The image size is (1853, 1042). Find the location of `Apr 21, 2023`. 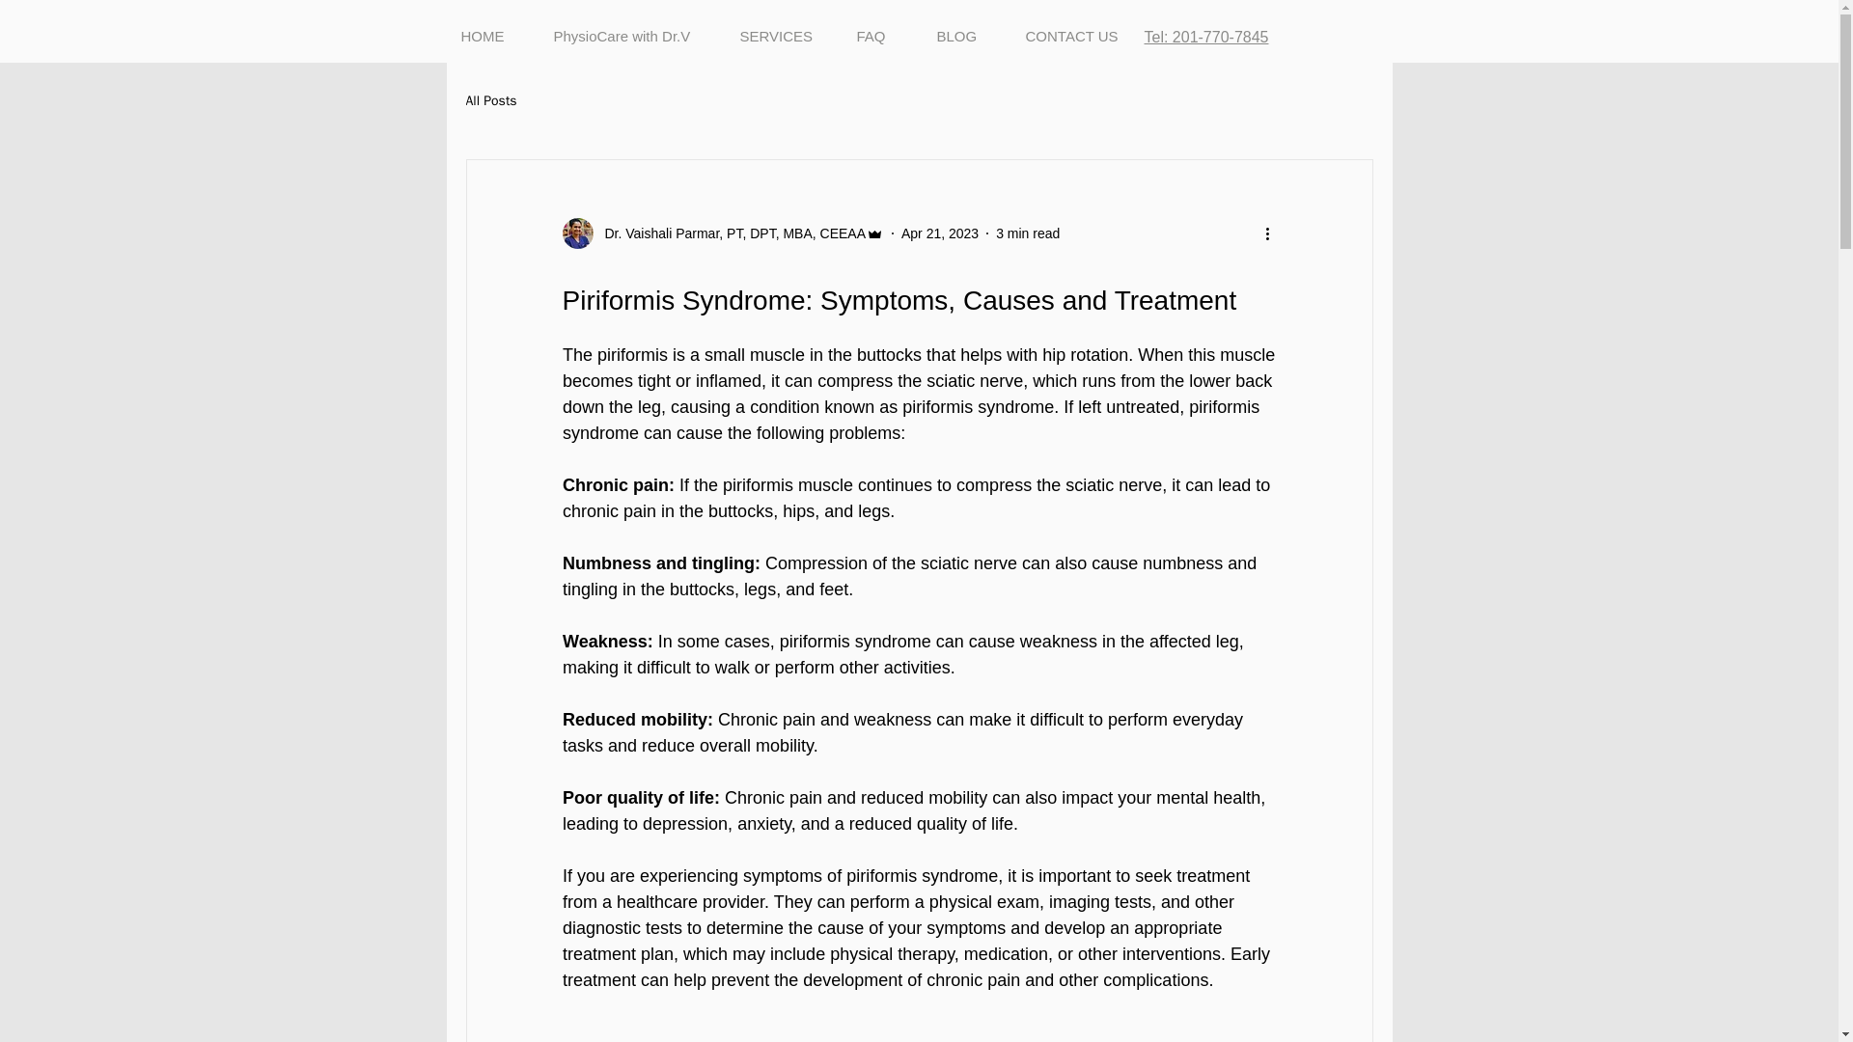

Apr 21, 2023 is located at coordinates (939, 233).